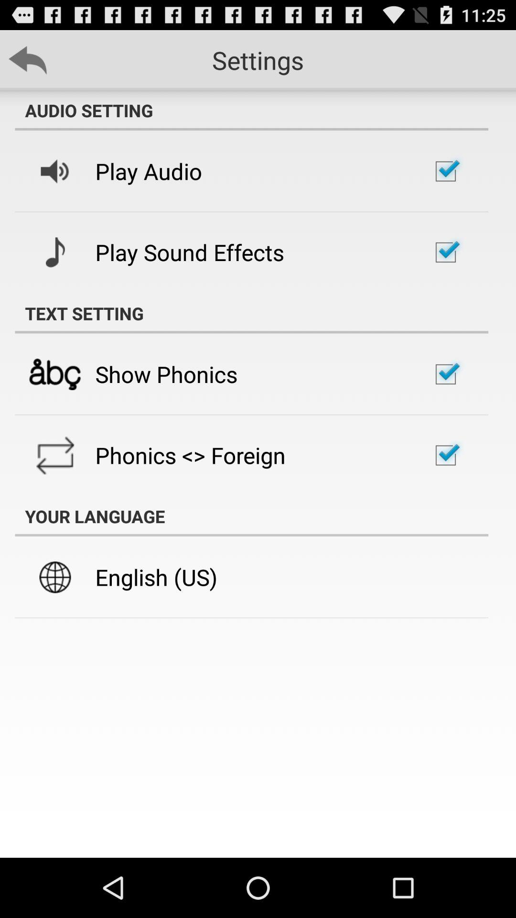 This screenshot has width=516, height=918. What do you see at coordinates (156, 577) in the screenshot?
I see `open english (us) app` at bounding box center [156, 577].